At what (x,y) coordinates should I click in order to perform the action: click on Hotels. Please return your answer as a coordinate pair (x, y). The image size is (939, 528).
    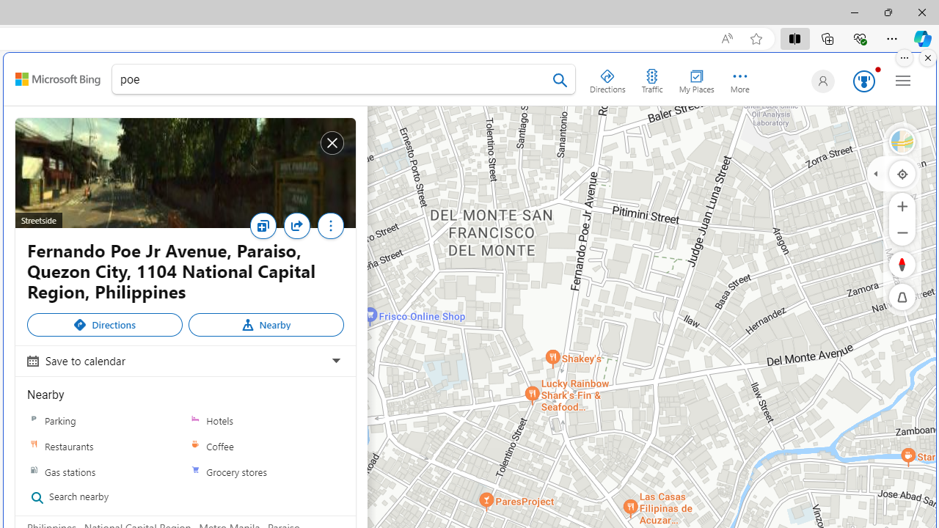
    Looking at the image, I should click on (195, 420).